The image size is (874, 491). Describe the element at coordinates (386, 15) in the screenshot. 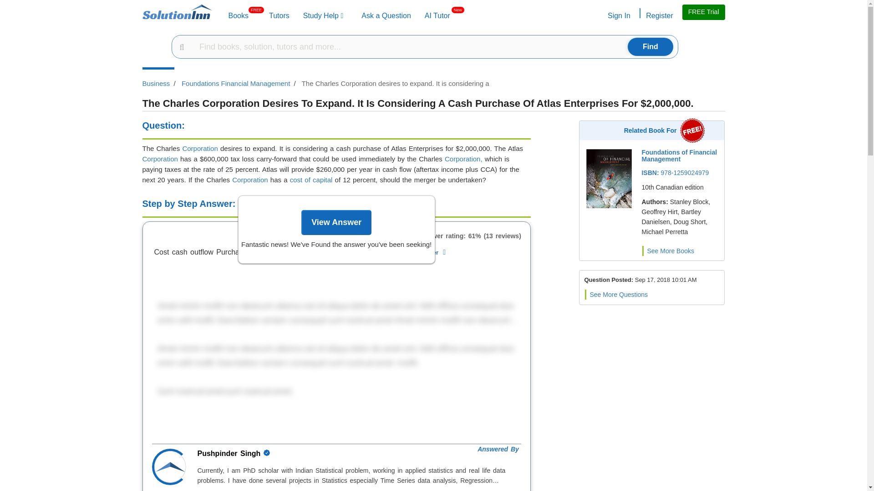

I see `Ask a Question` at that location.